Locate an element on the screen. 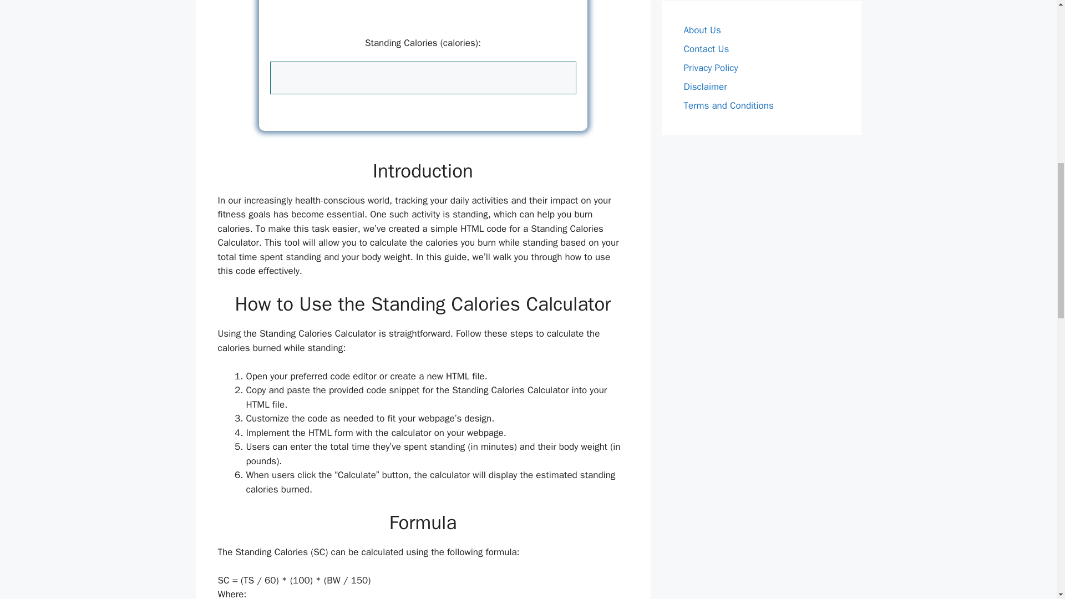 The height and width of the screenshot is (599, 1065). Advertisement is located at coordinates (423, 16).